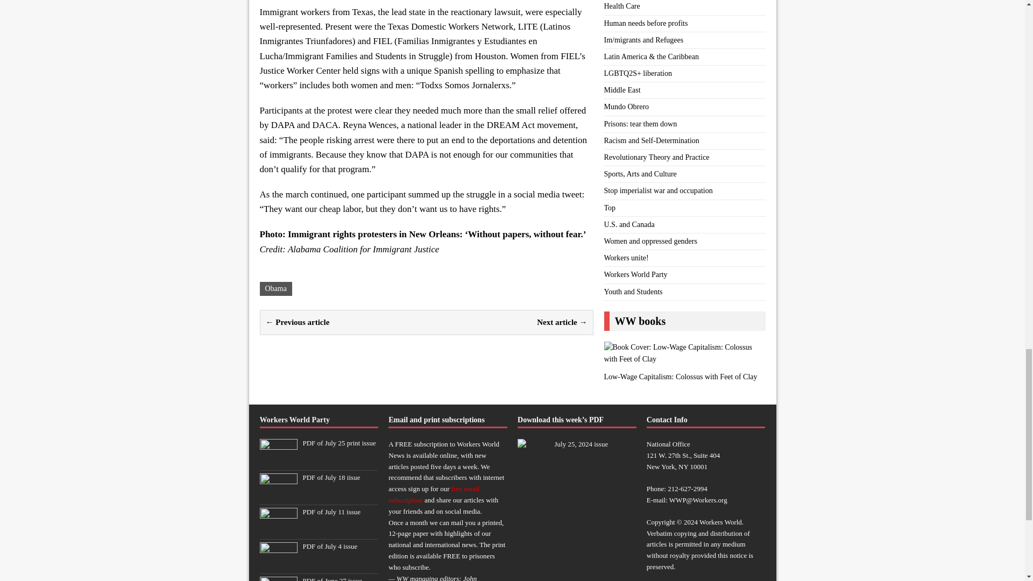  I want to click on PDF of July 18 iisue, so click(278, 495).